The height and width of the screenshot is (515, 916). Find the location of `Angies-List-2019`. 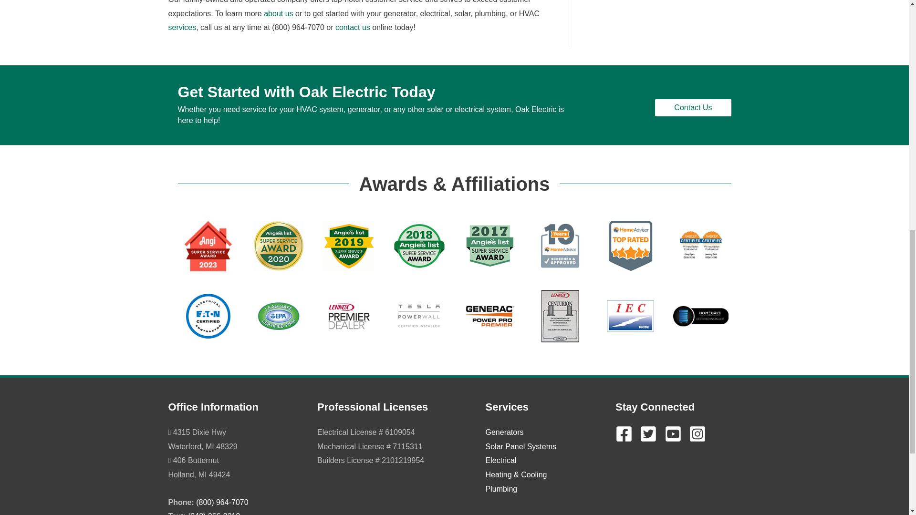

Angies-List-2019 is located at coordinates (349, 246).